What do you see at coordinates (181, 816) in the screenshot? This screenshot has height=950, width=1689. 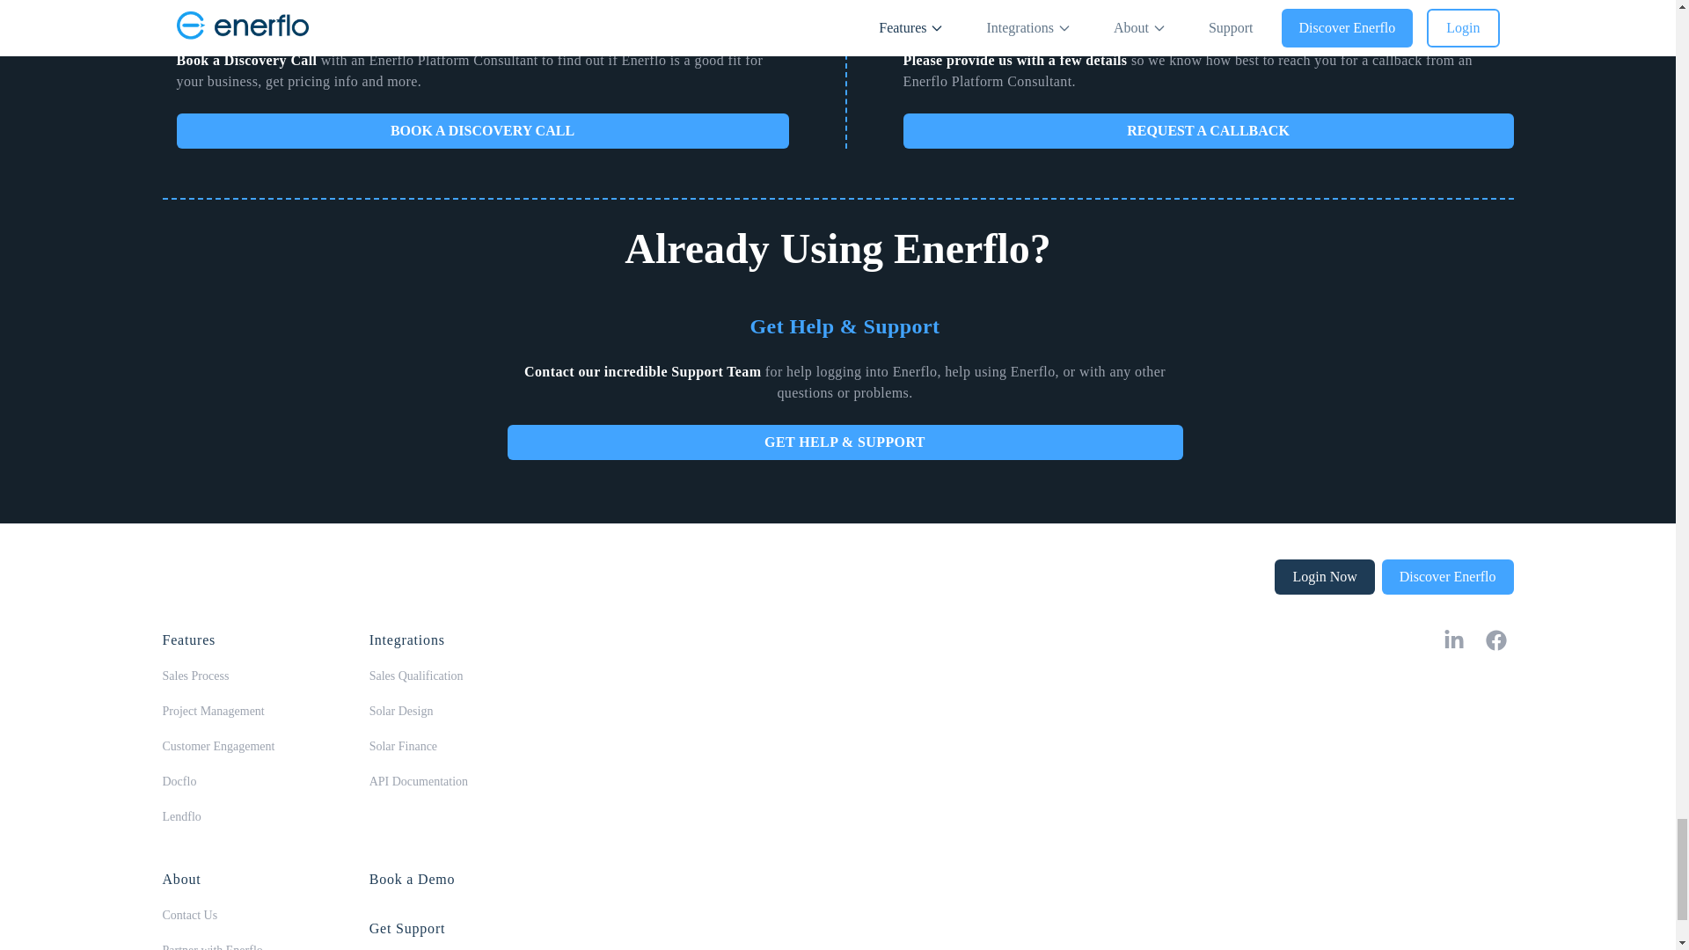 I see `Lendflo` at bounding box center [181, 816].